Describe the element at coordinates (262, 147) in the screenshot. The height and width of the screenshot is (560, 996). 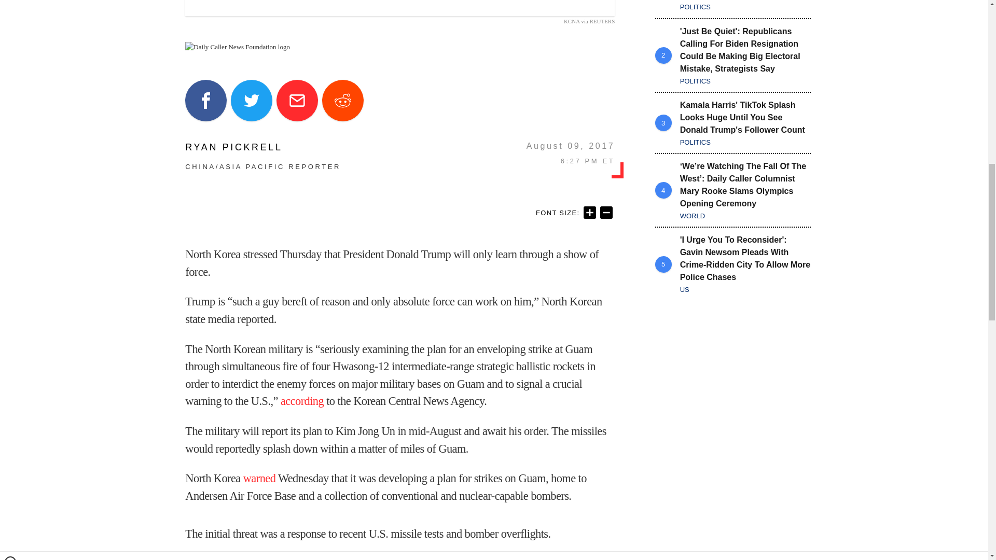
I see `RYAN PICKRELL` at that location.